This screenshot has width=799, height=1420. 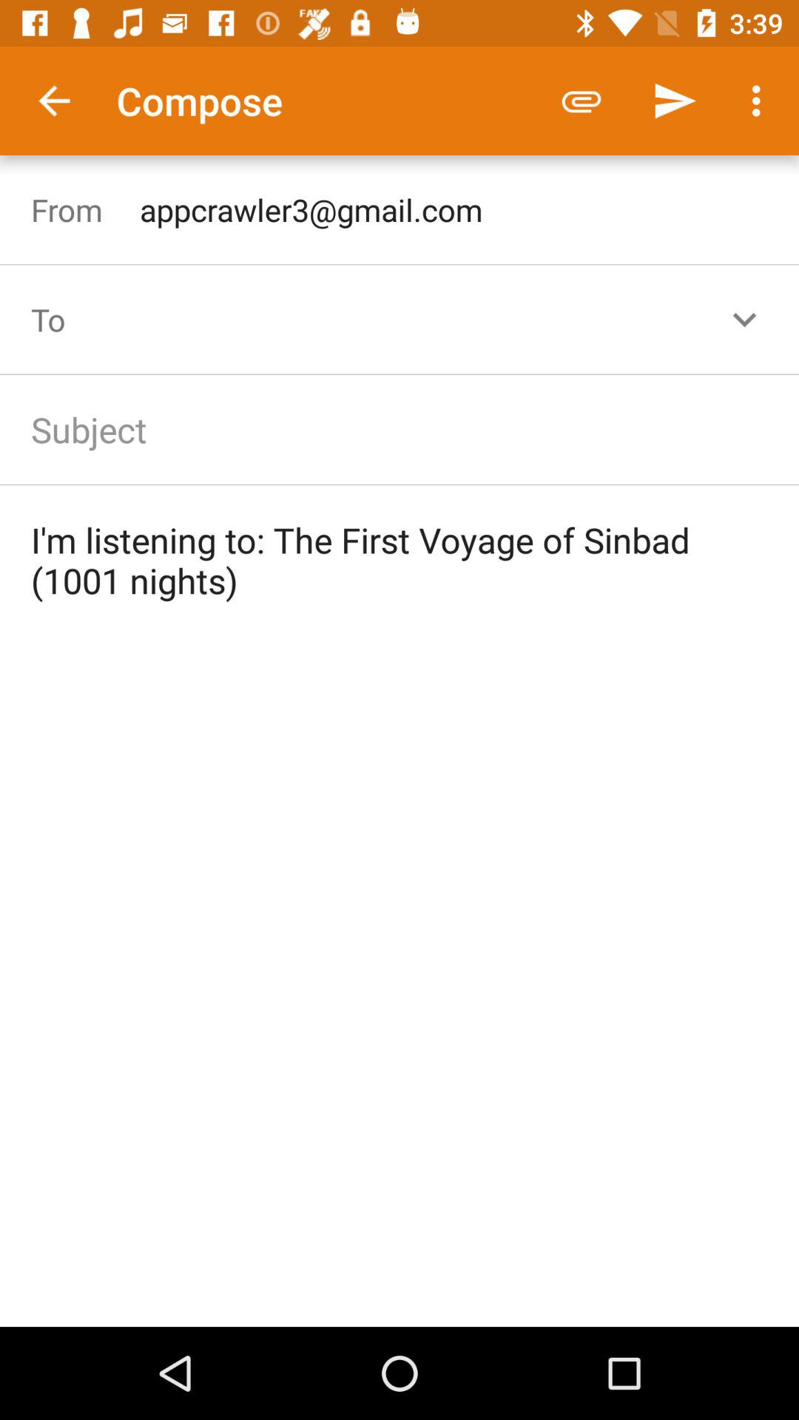 I want to click on press the icon to the left of the compose, so click(x=54, y=101).